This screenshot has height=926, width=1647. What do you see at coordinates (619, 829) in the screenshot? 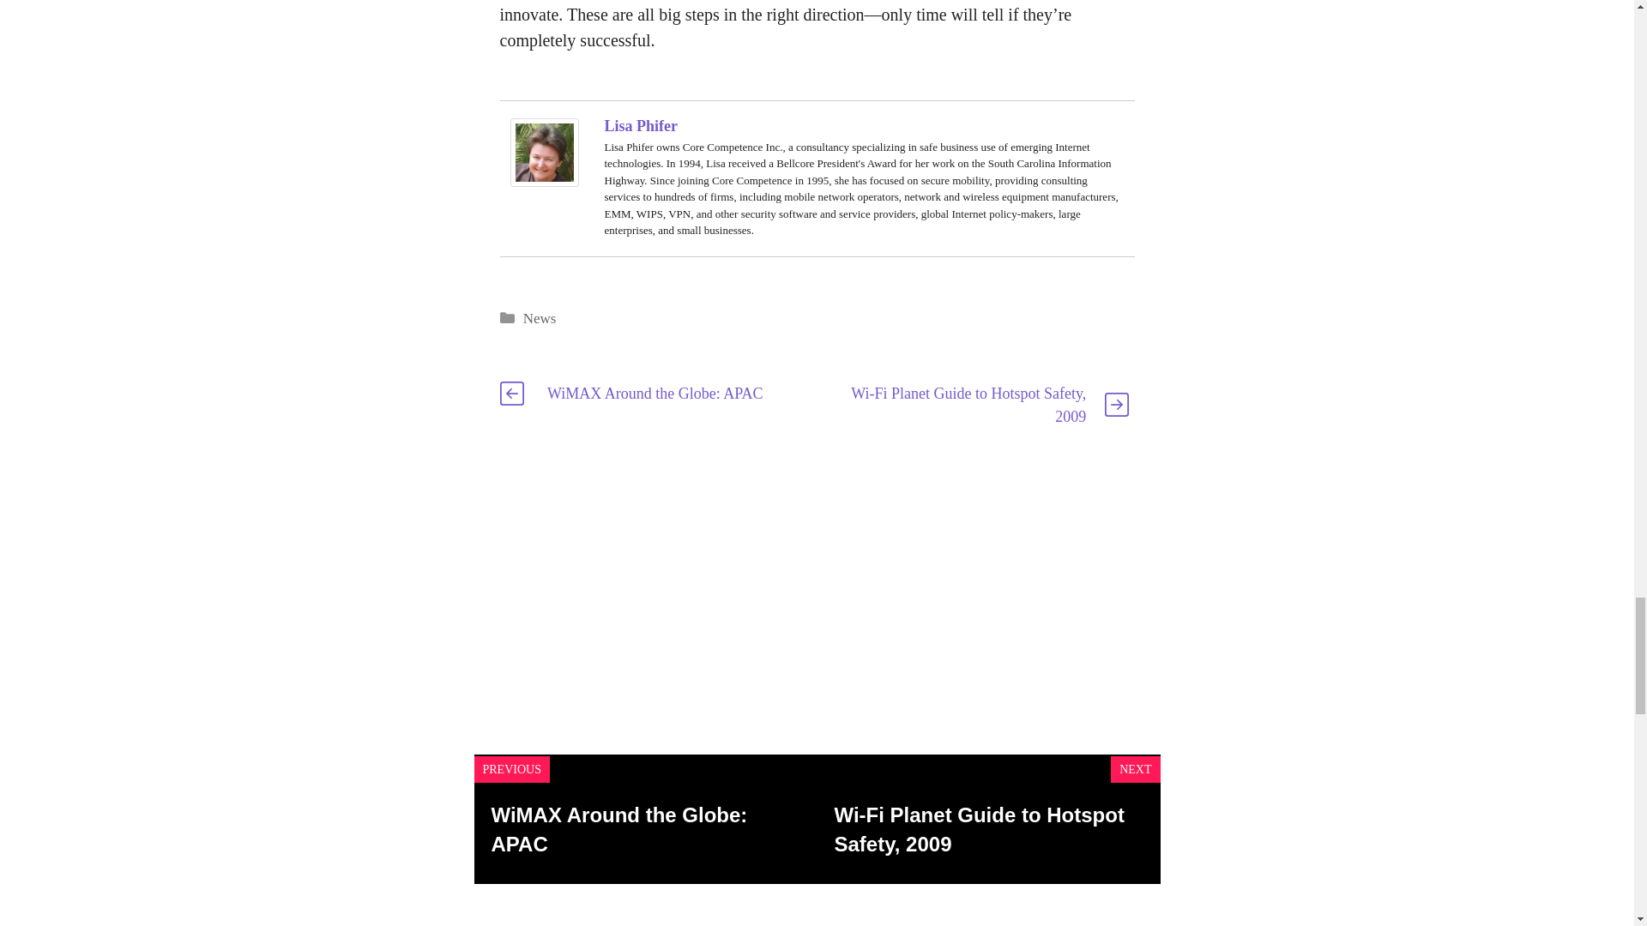
I see `WiMAX Around the Globe: APAC` at bounding box center [619, 829].